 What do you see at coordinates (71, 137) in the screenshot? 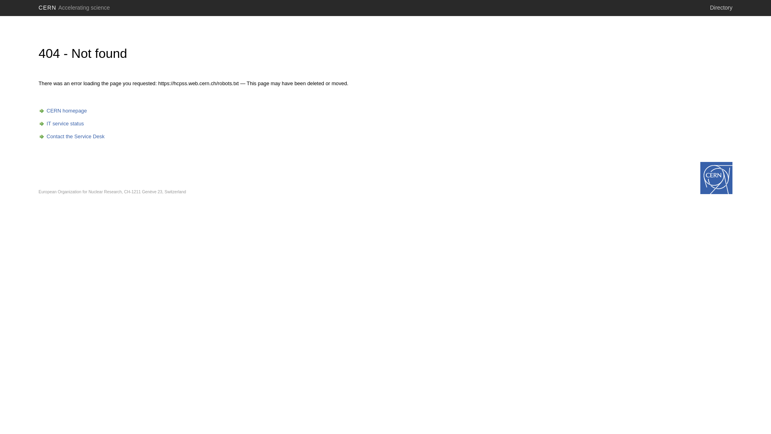
I see `Contact the Service Desk` at bounding box center [71, 137].